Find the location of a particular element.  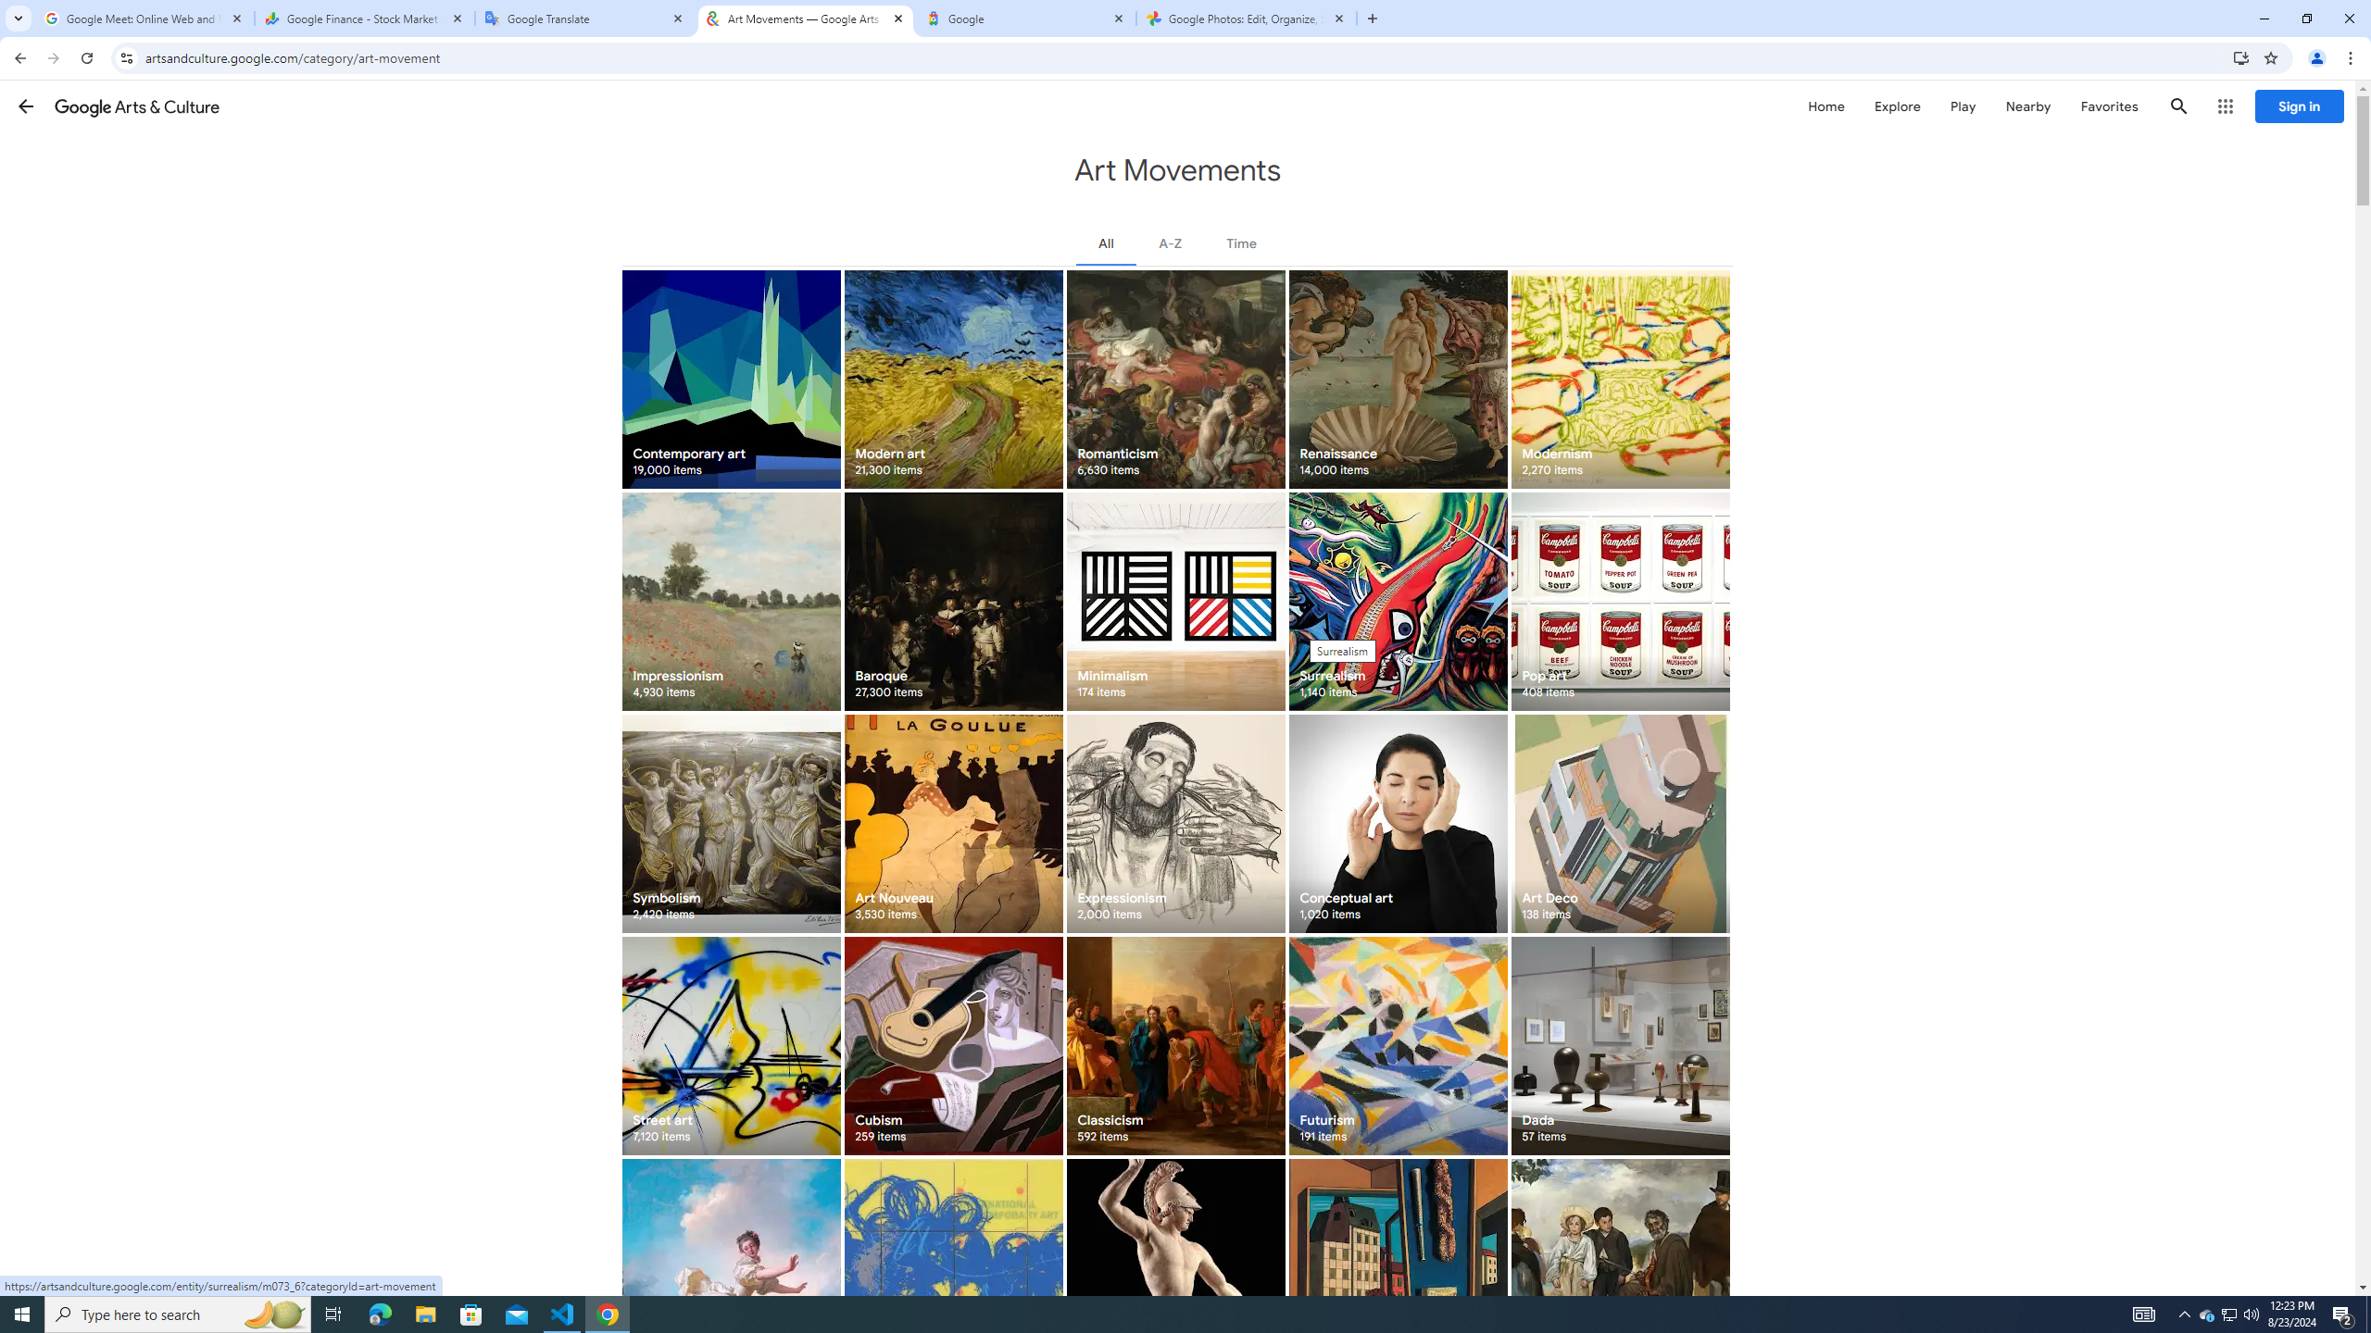

Google Arts & Culture is located at coordinates (137, 106).